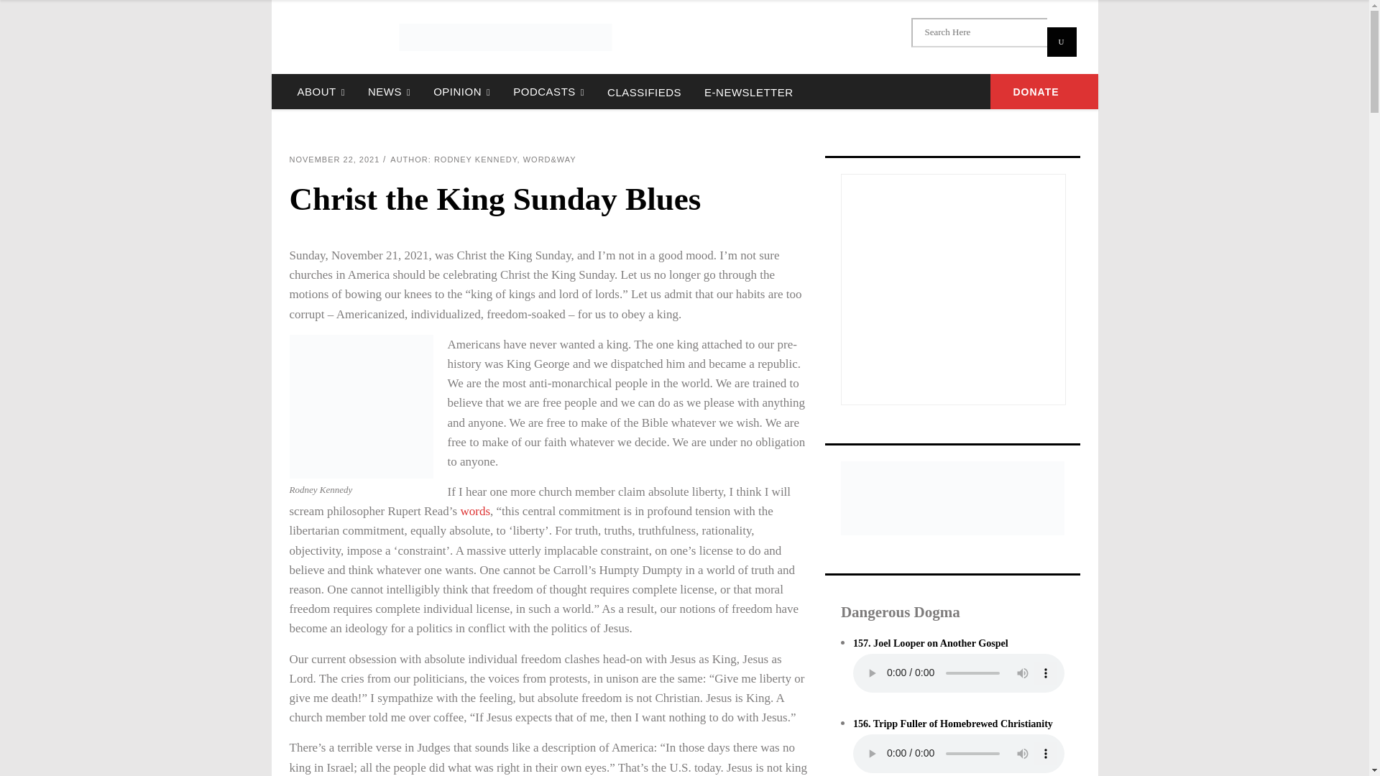  I want to click on CLASSIFIEDS, so click(644, 91).